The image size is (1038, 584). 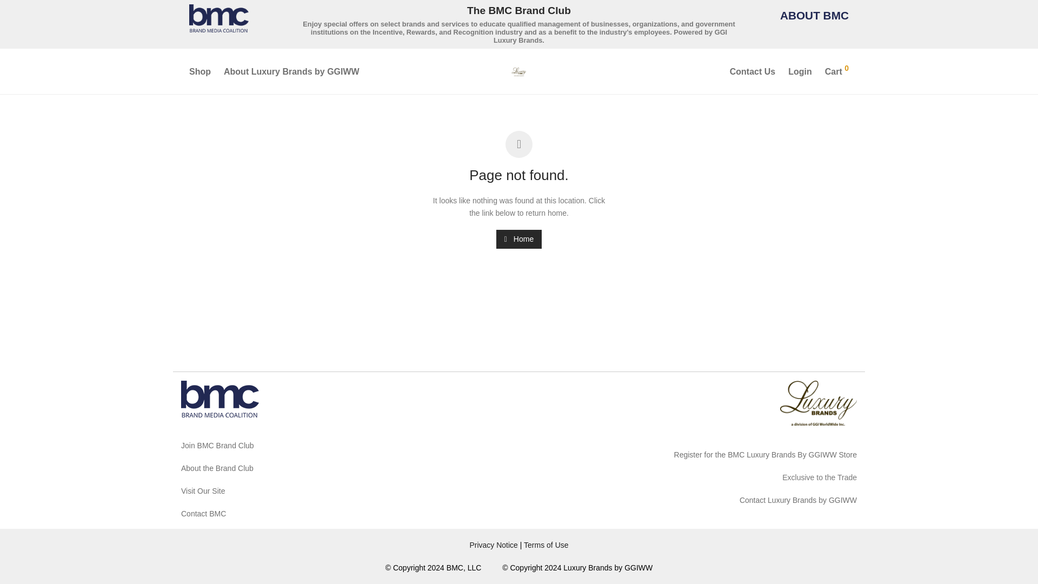 I want to click on Terms of Use, so click(x=546, y=545).